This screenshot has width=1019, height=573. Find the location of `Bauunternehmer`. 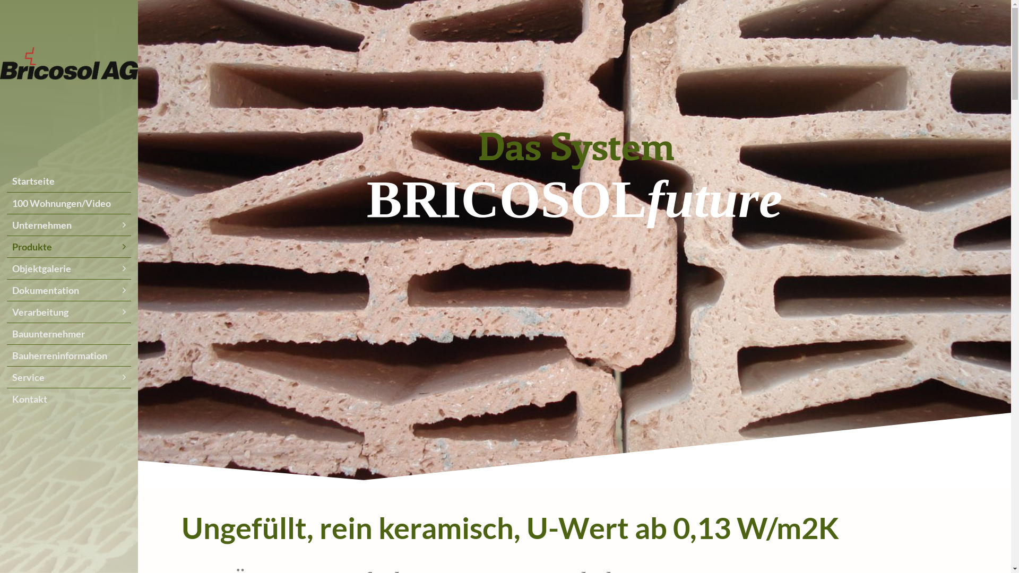

Bauunternehmer is located at coordinates (69, 334).